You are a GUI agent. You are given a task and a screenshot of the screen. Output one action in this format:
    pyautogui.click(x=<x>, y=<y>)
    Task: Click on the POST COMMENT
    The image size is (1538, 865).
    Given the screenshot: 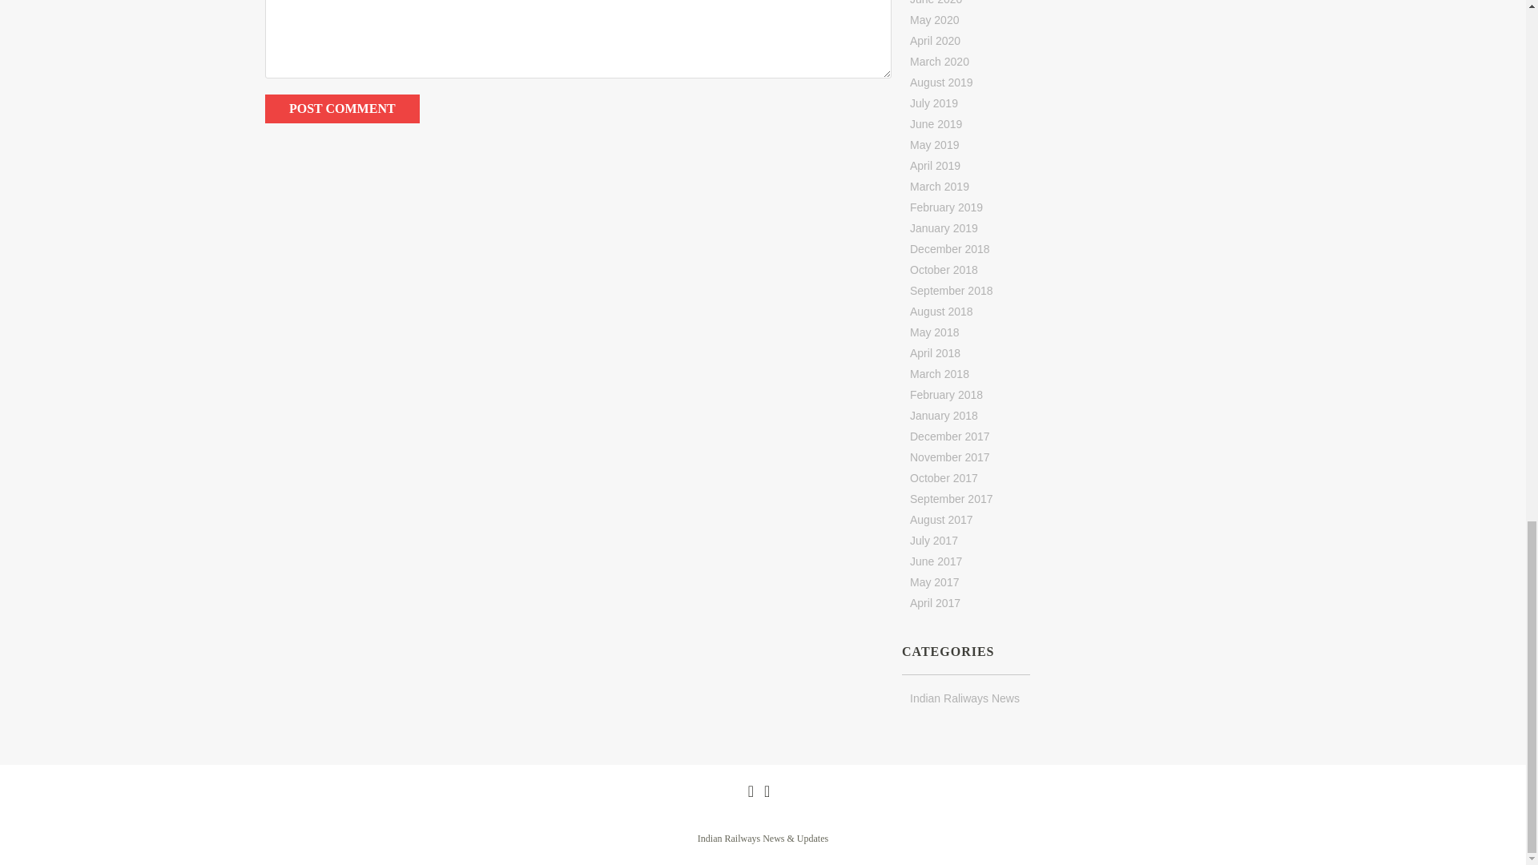 What is the action you would take?
    pyautogui.click(x=342, y=109)
    